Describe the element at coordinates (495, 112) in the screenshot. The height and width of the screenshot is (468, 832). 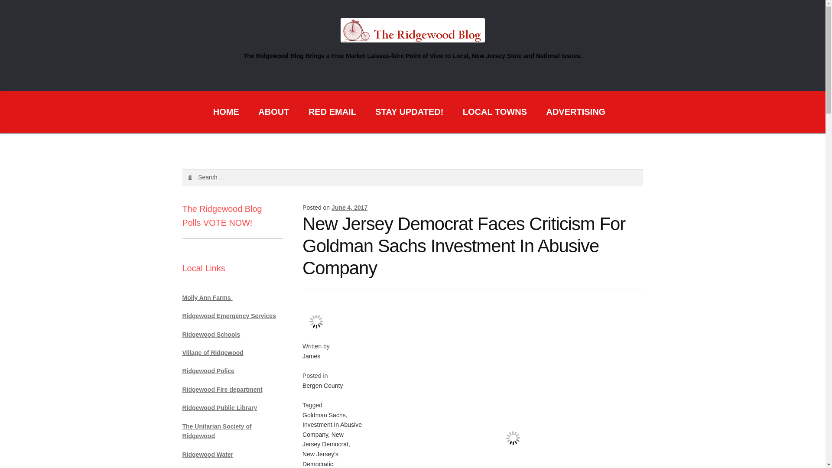
I see `LOCAL NJ Towns News` at that location.